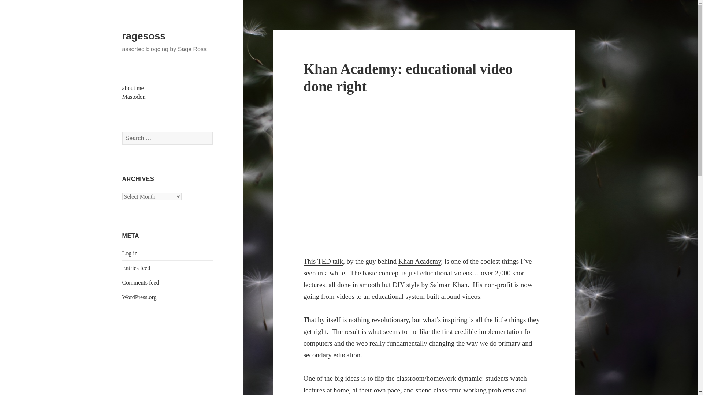  I want to click on Comments feed, so click(141, 282).